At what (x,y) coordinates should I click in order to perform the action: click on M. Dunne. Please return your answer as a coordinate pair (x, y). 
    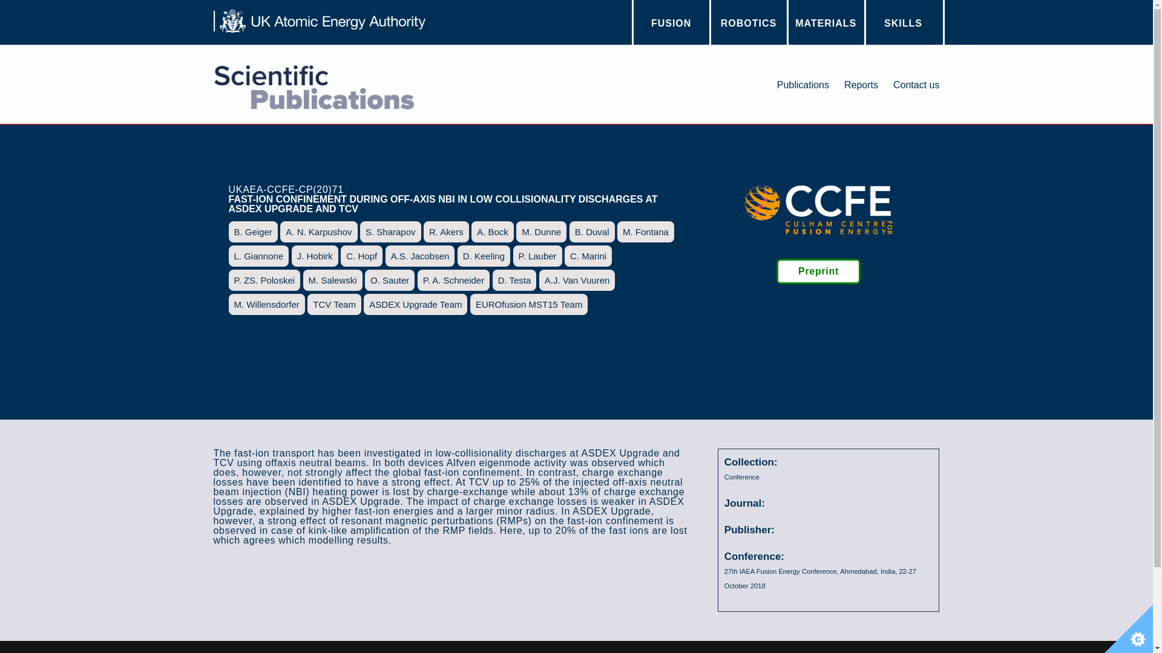
    Looking at the image, I should click on (541, 232).